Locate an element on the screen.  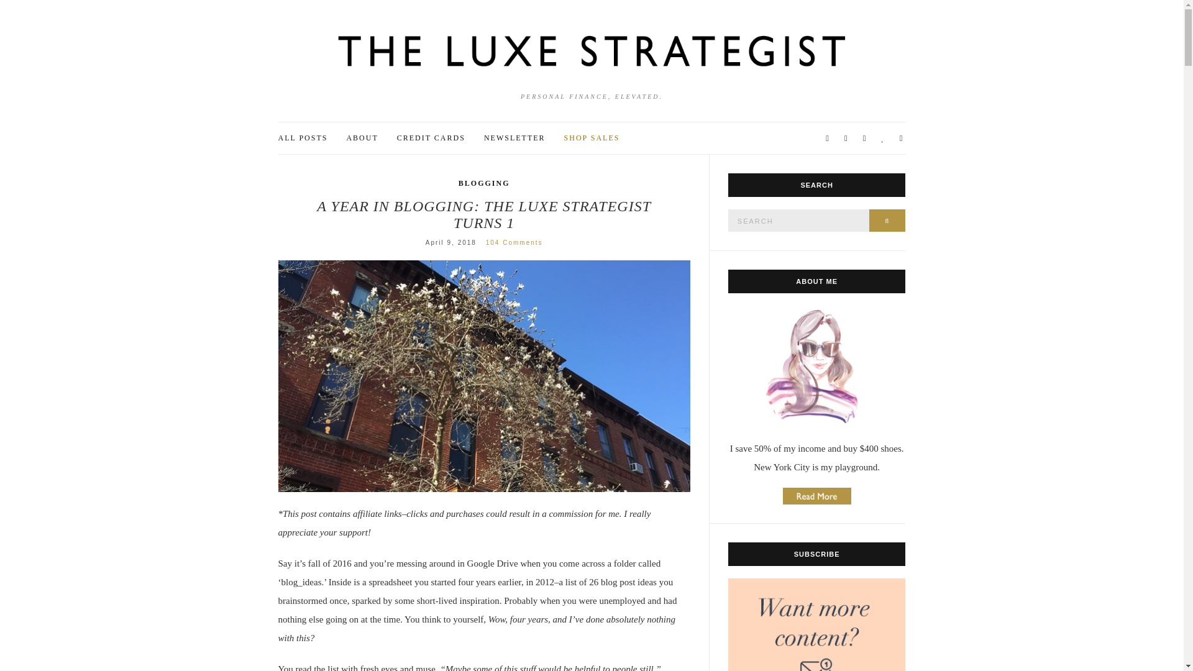
ALL POSTS is located at coordinates (303, 138).